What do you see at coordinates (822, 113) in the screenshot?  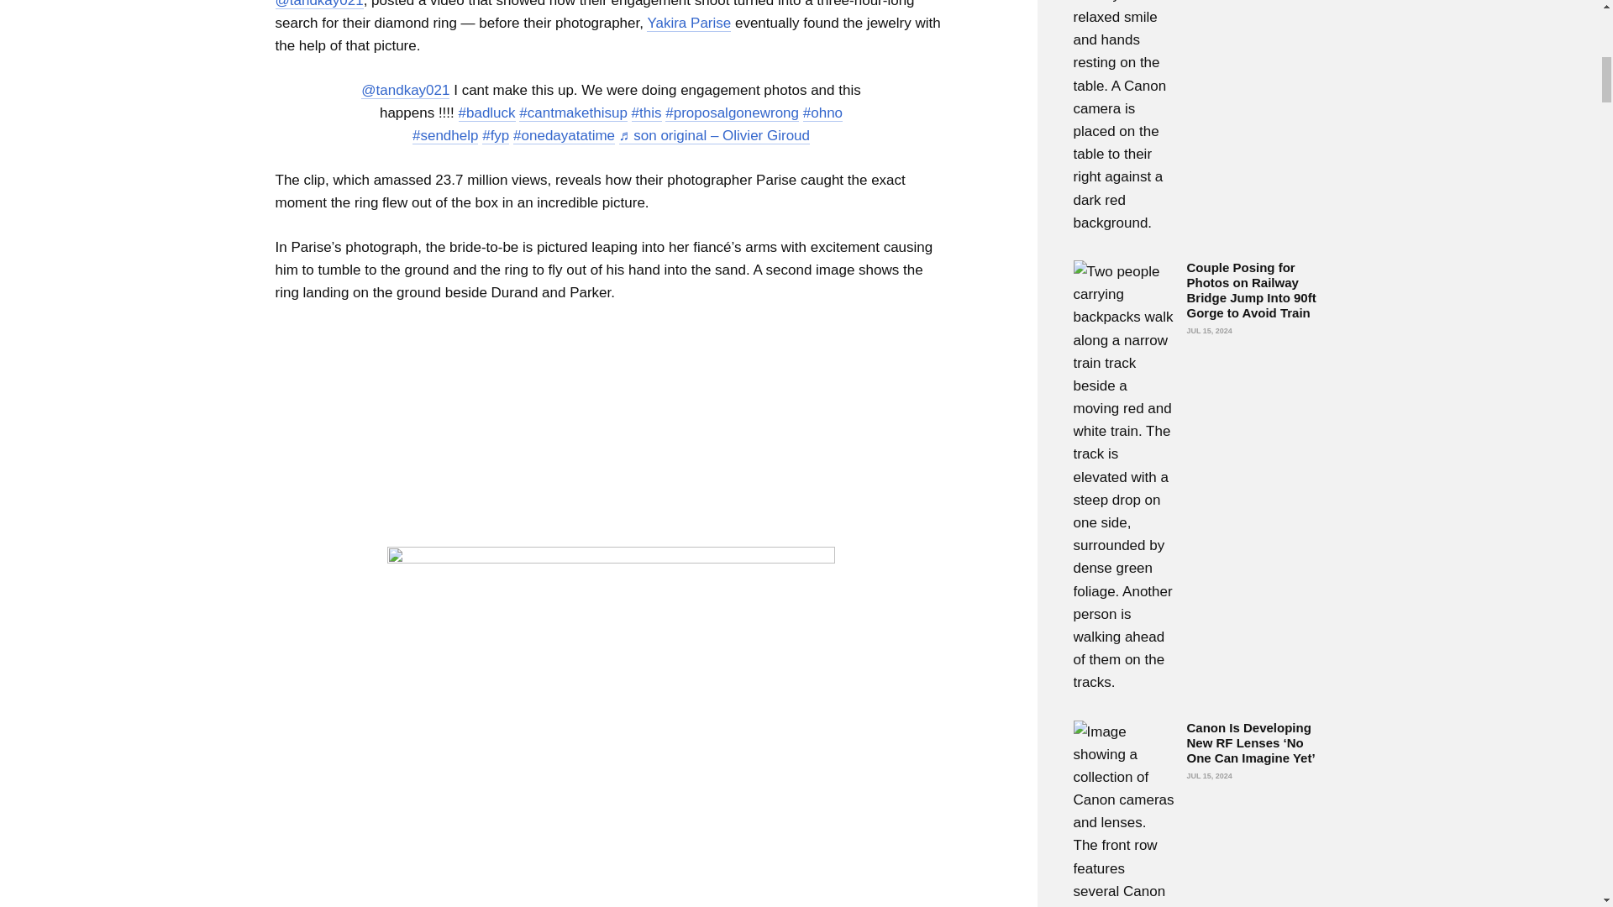 I see `ohno` at bounding box center [822, 113].